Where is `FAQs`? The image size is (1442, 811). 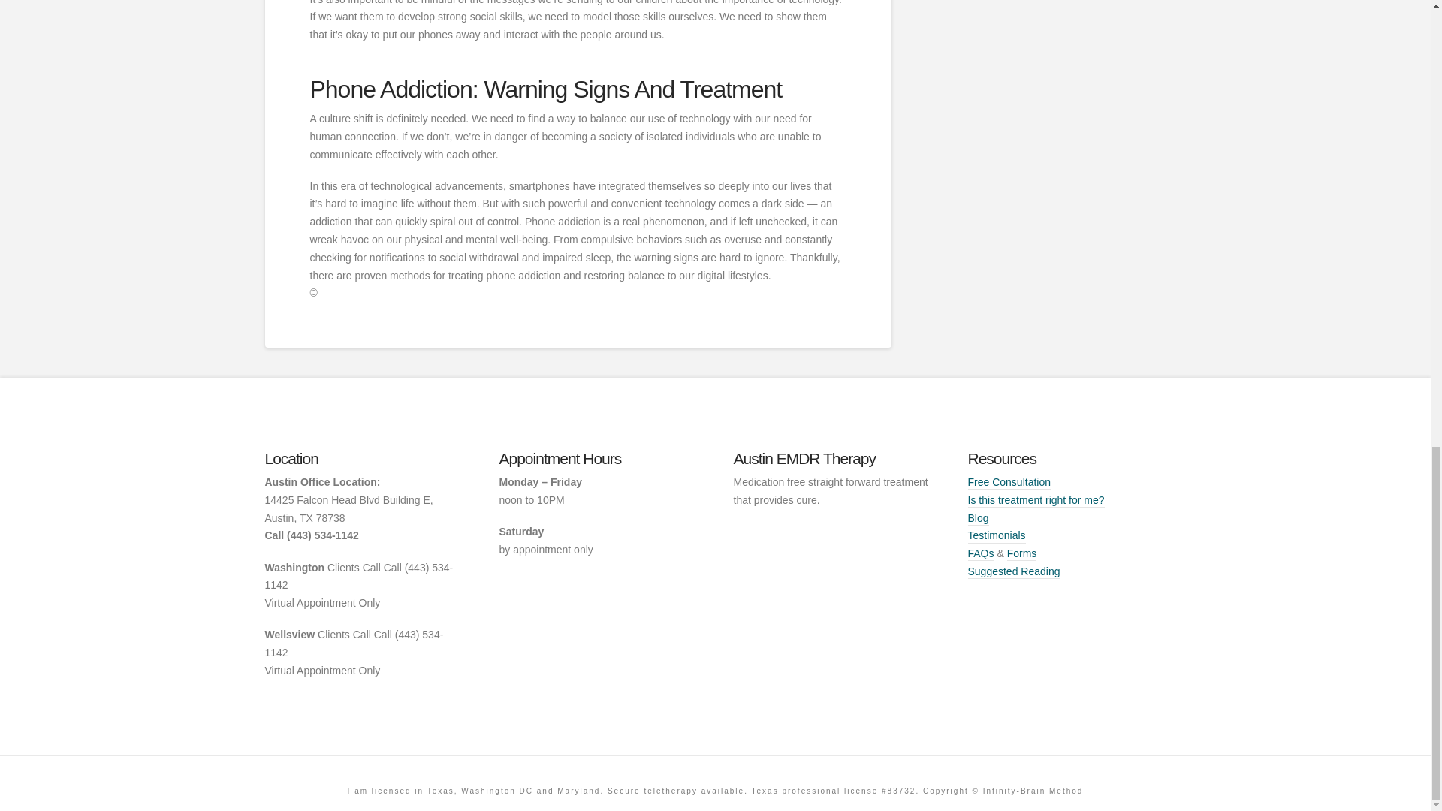
FAQs is located at coordinates (980, 554).